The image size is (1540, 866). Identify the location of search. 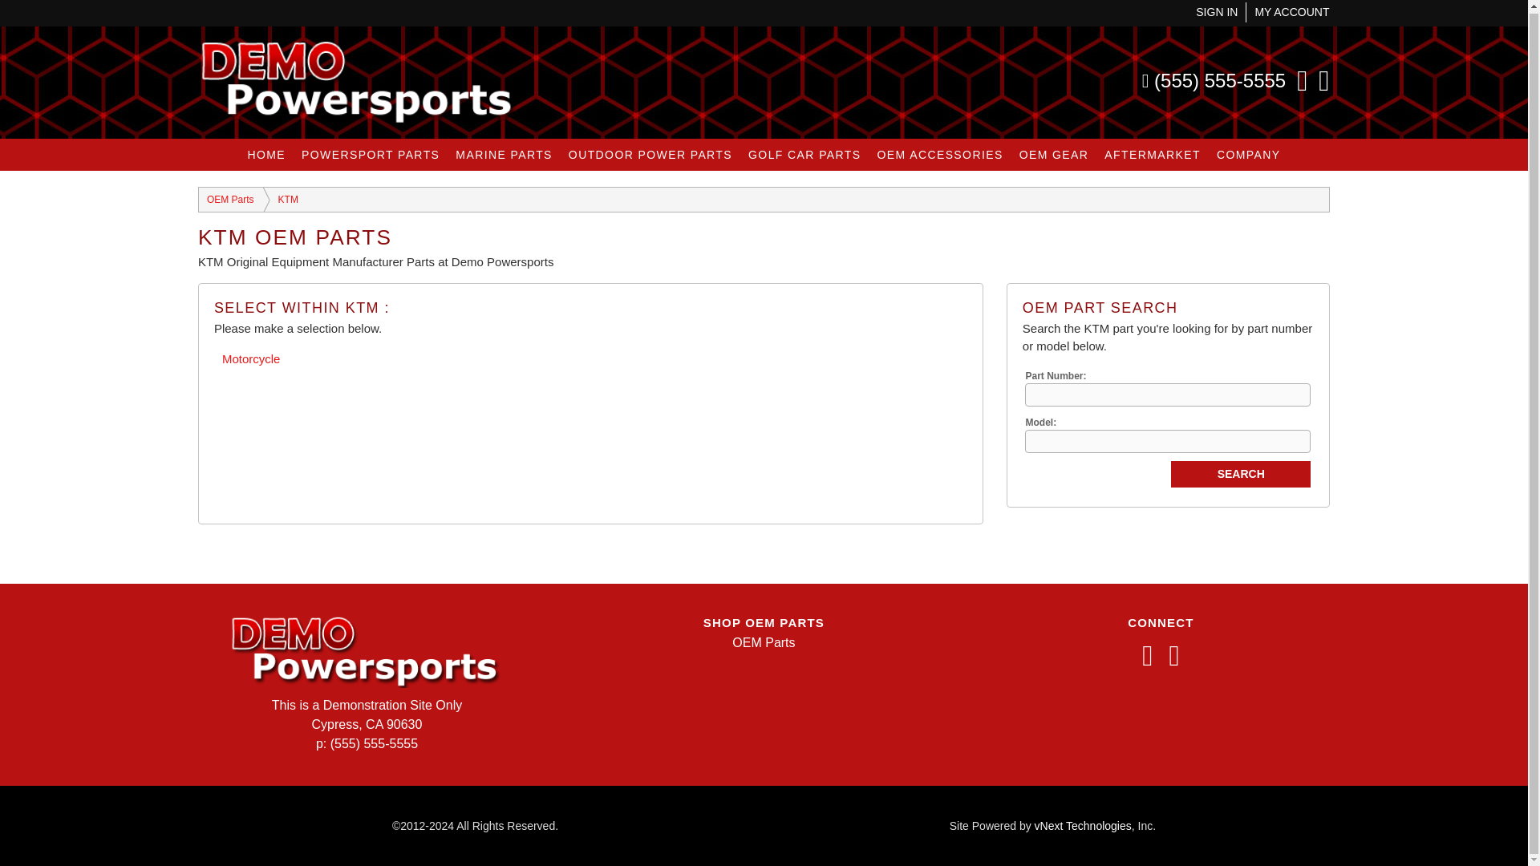
(1240, 474).